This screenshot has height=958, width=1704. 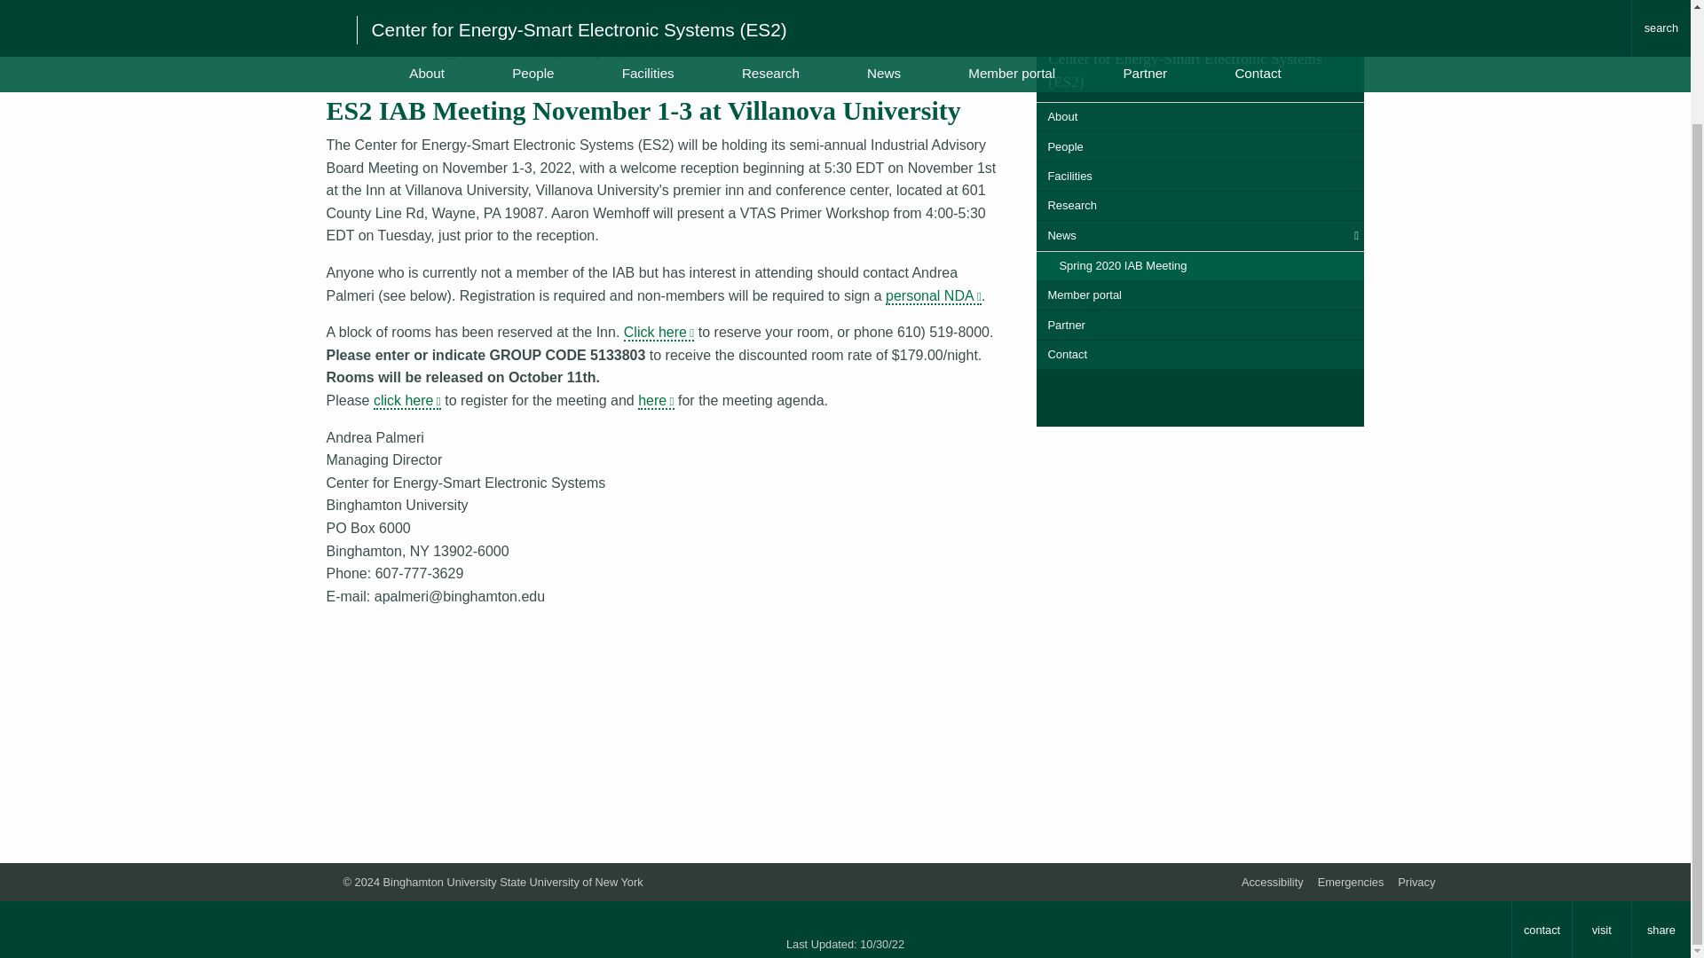 I want to click on Click here, so click(x=659, y=333).